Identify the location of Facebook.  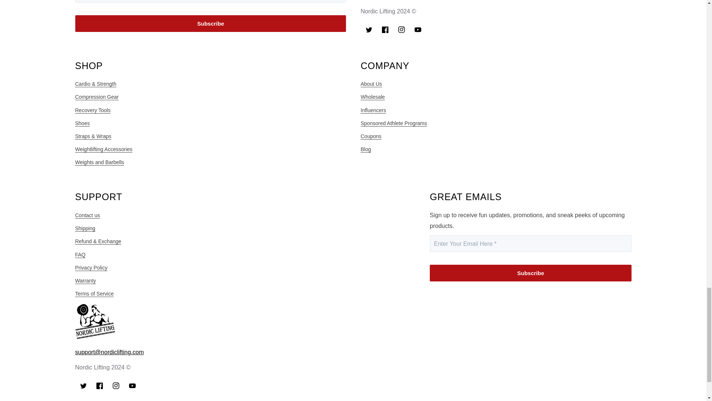
(385, 30).